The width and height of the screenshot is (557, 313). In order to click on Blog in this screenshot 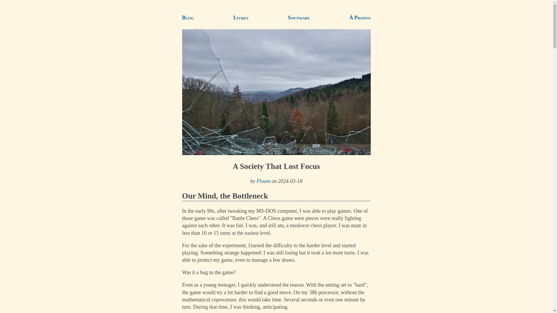, I will do `click(188, 18)`.